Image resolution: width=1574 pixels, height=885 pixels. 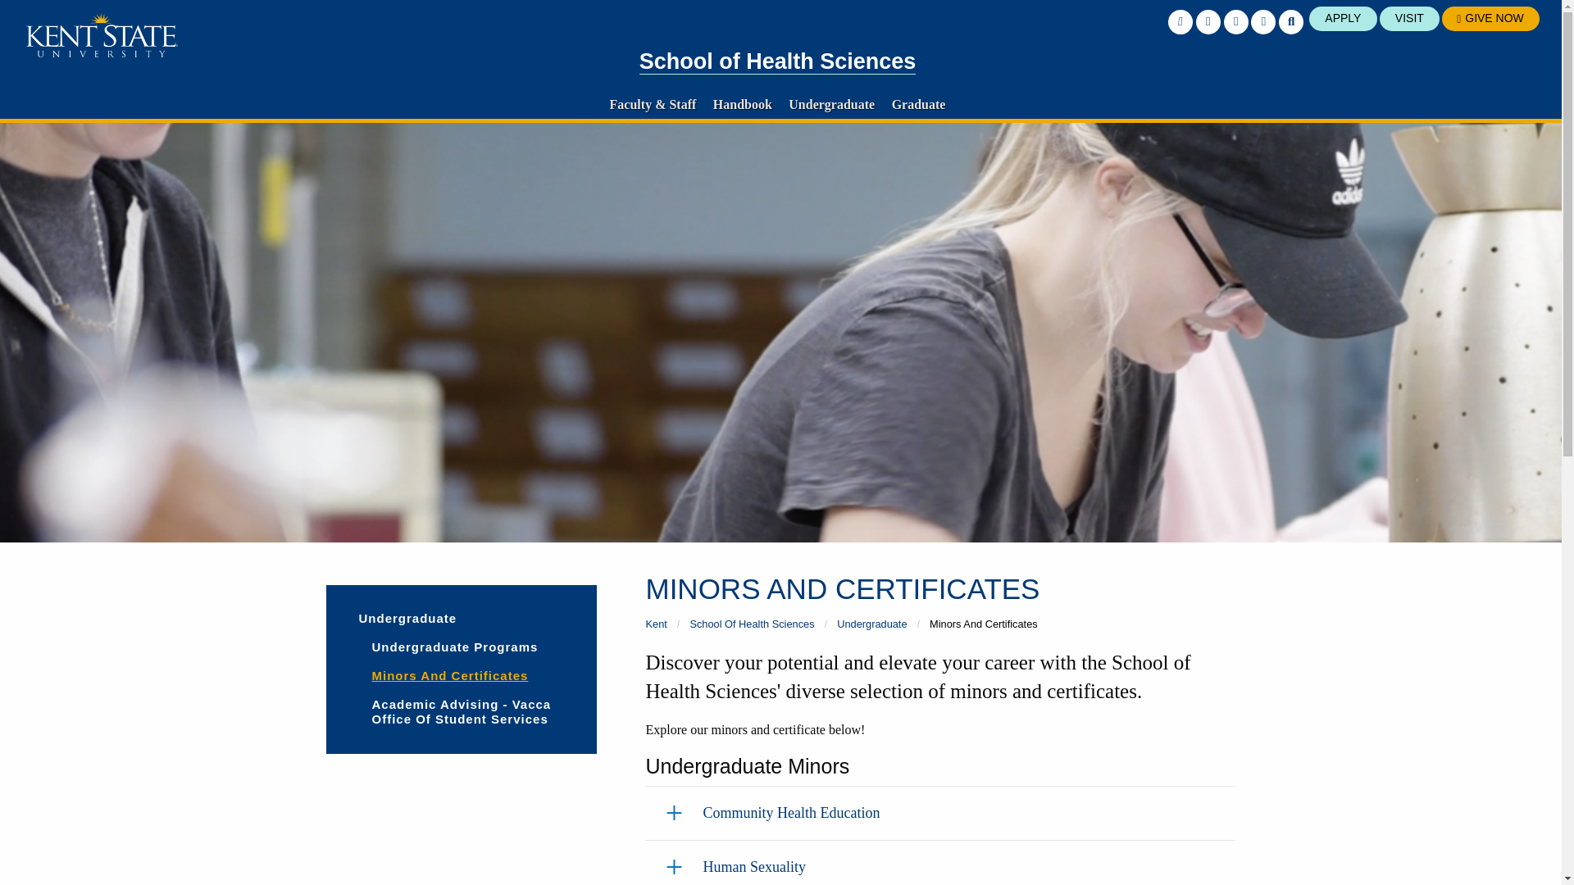 What do you see at coordinates (831, 104) in the screenshot?
I see `Undergraduate` at bounding box center [831, 104].